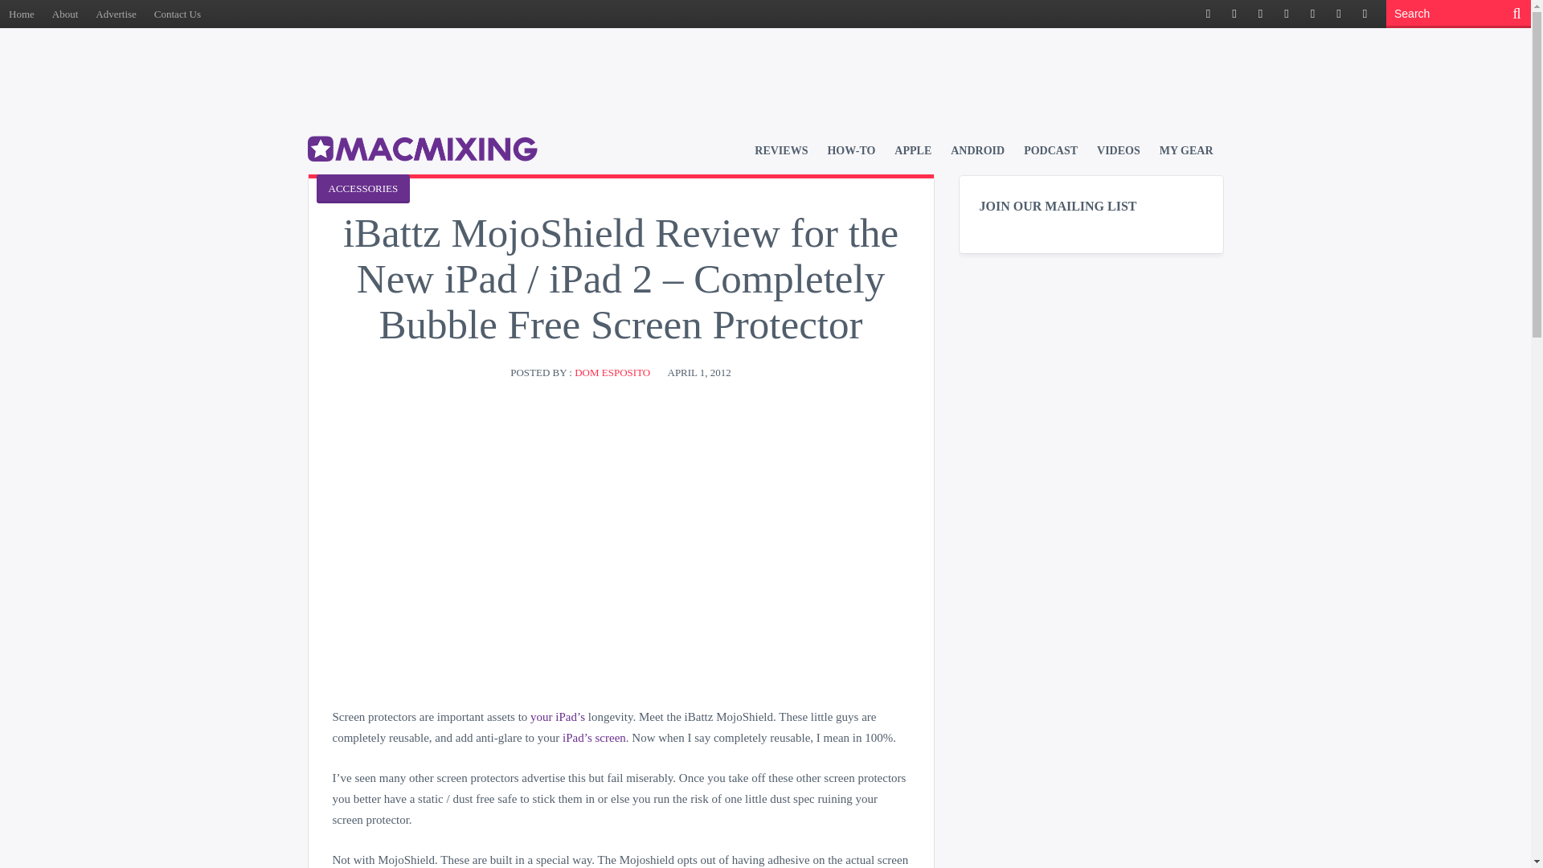 This screenshot has width=1543, height=868. What do you see at coordinates (1339, 14) in the screenshot?
I see `Youtube` at bounding box center [1339, 14].